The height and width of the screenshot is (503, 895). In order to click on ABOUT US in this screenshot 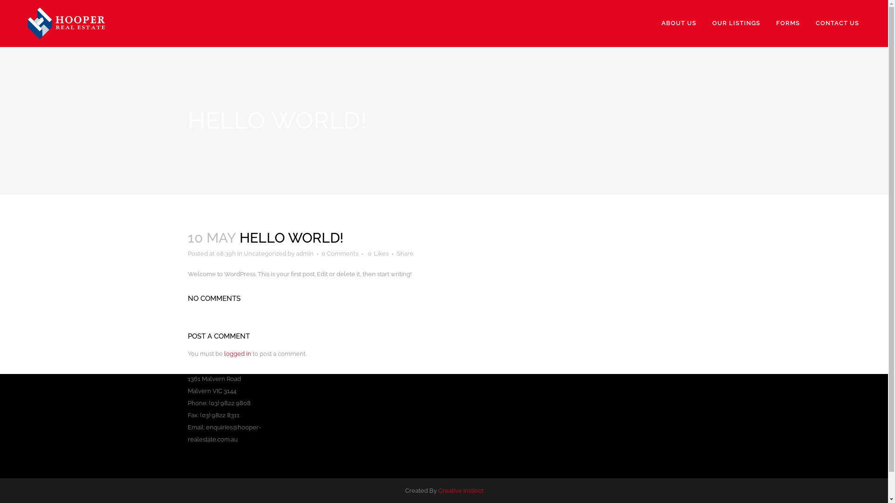, I will do `click(679, 23)`.